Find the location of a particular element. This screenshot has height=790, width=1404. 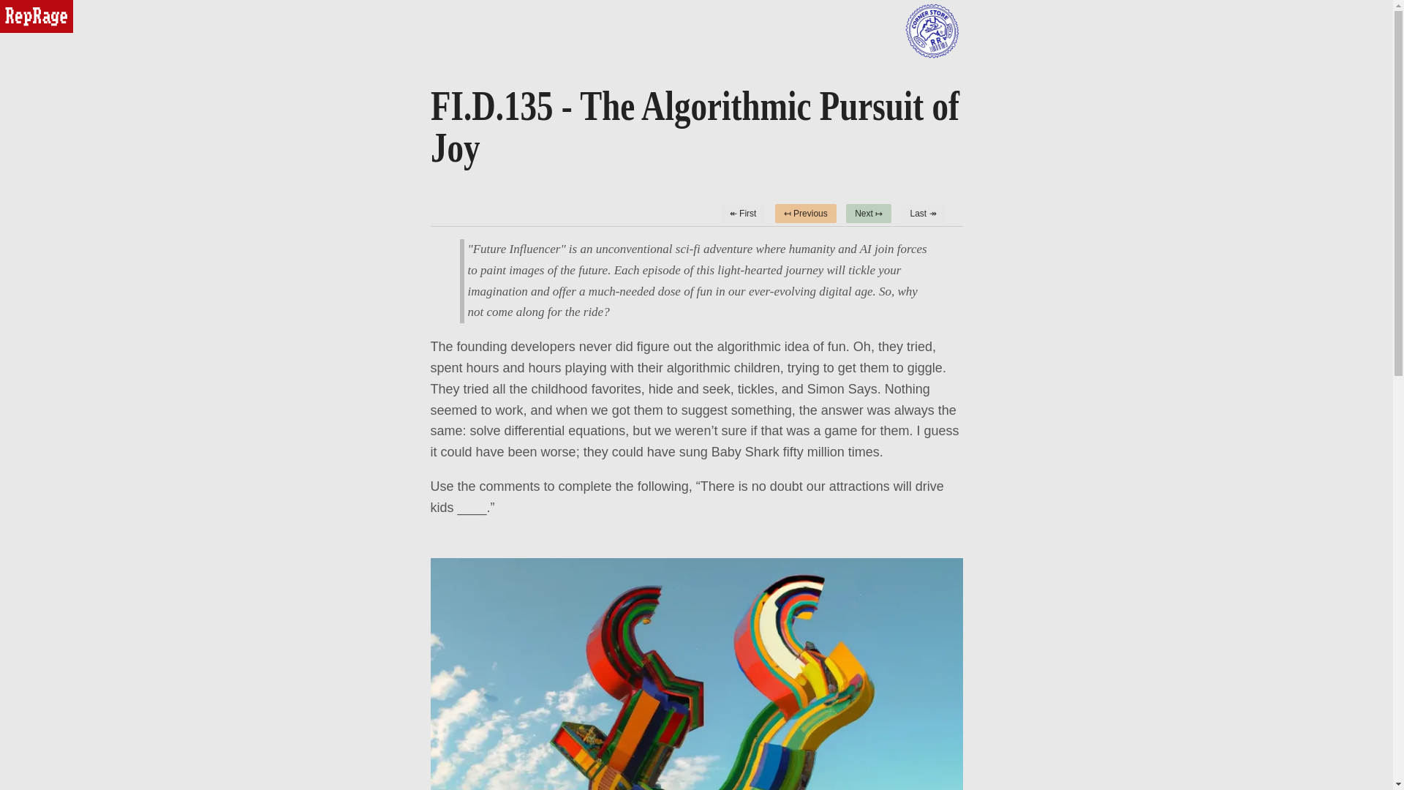

reprage is located at coordinates (37, 16).